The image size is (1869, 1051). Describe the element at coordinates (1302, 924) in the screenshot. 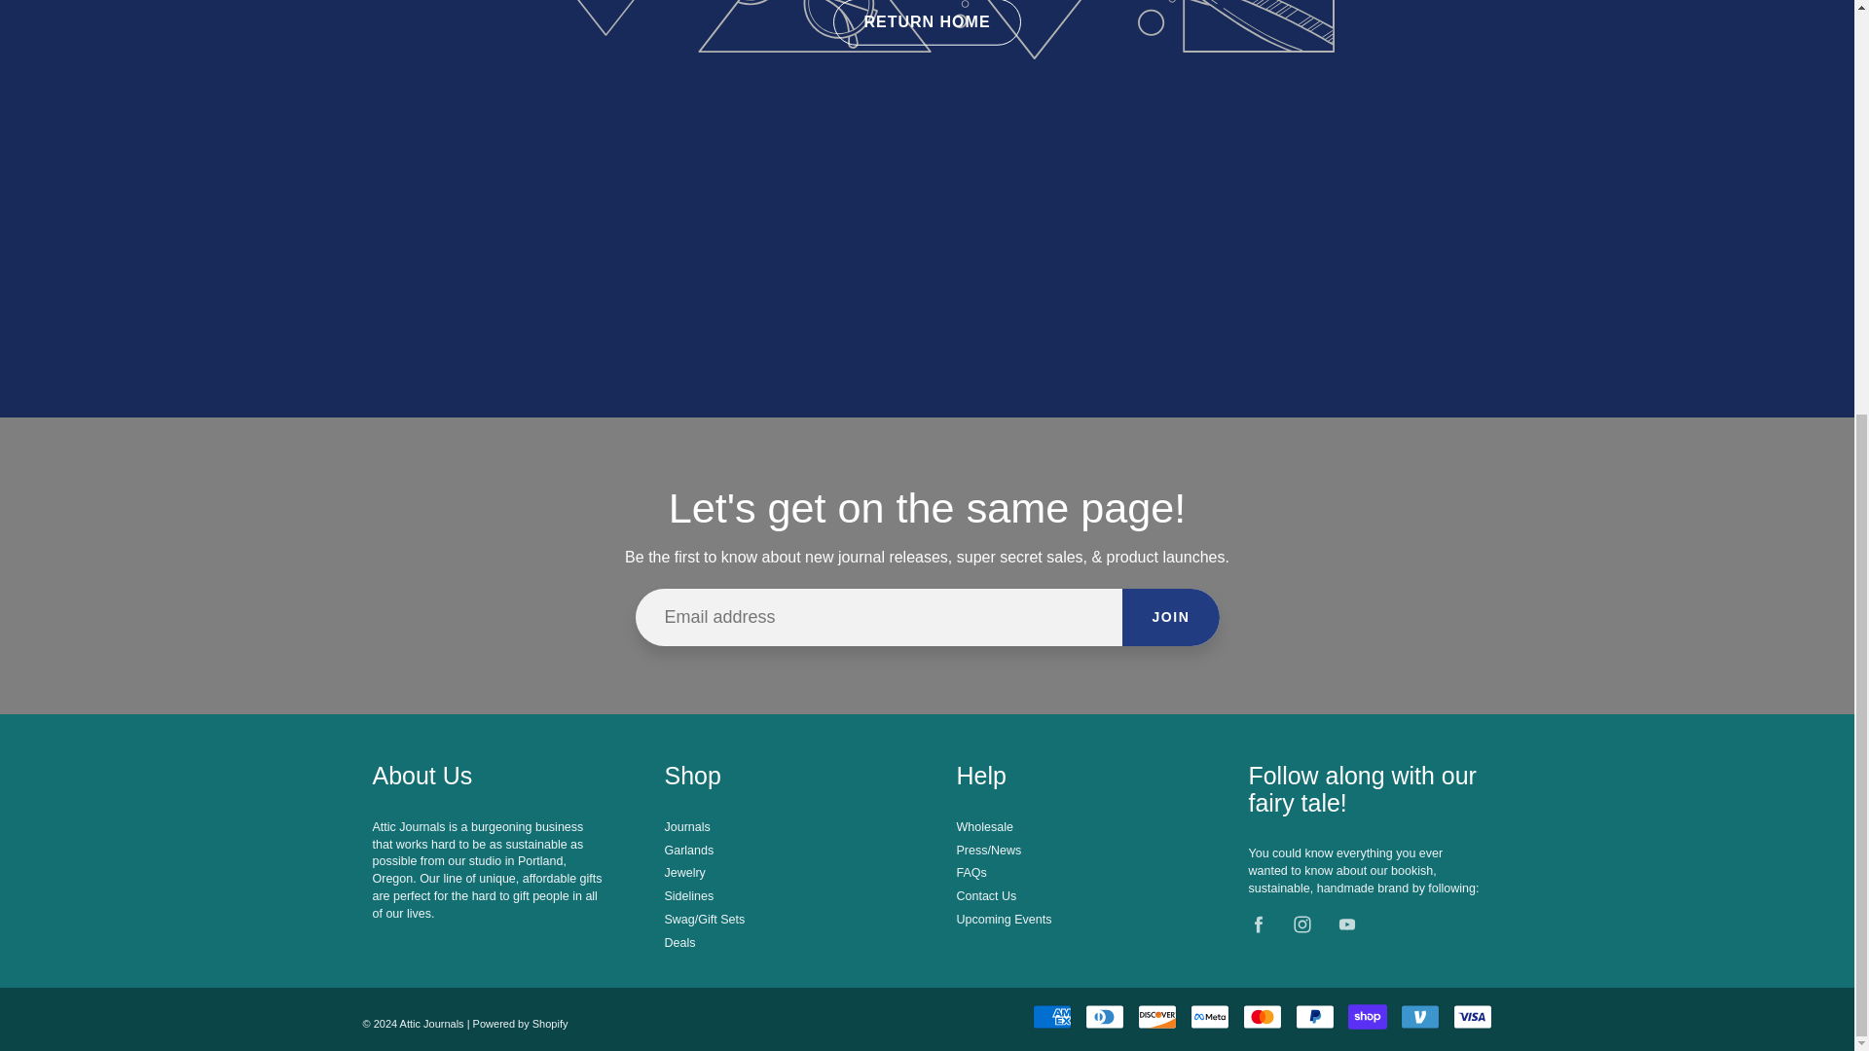

I see `Instagram` at that location.